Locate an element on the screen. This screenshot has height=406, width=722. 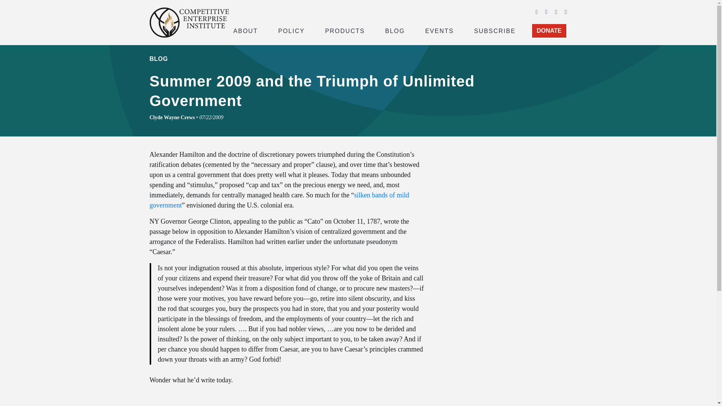
ABOUT is located at coordinates (245, 30).